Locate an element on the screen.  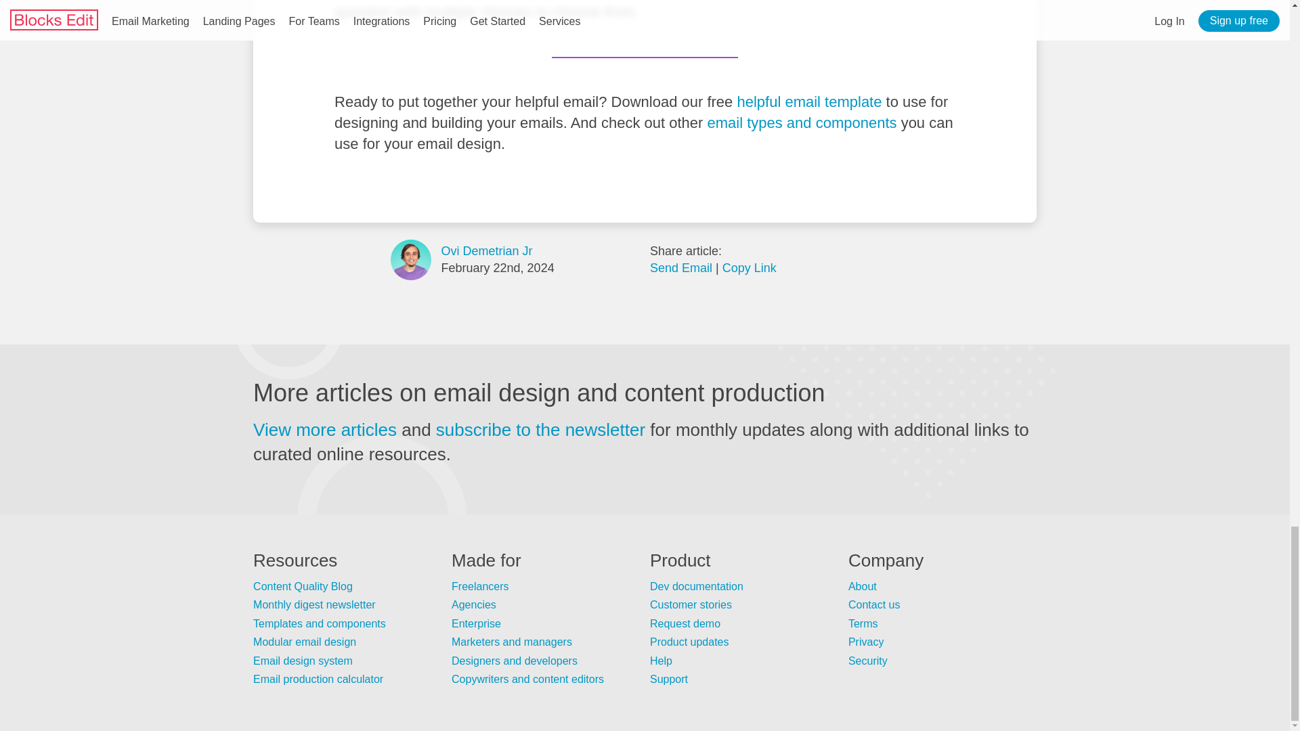
View more articles is located at coordinates (325, 429).